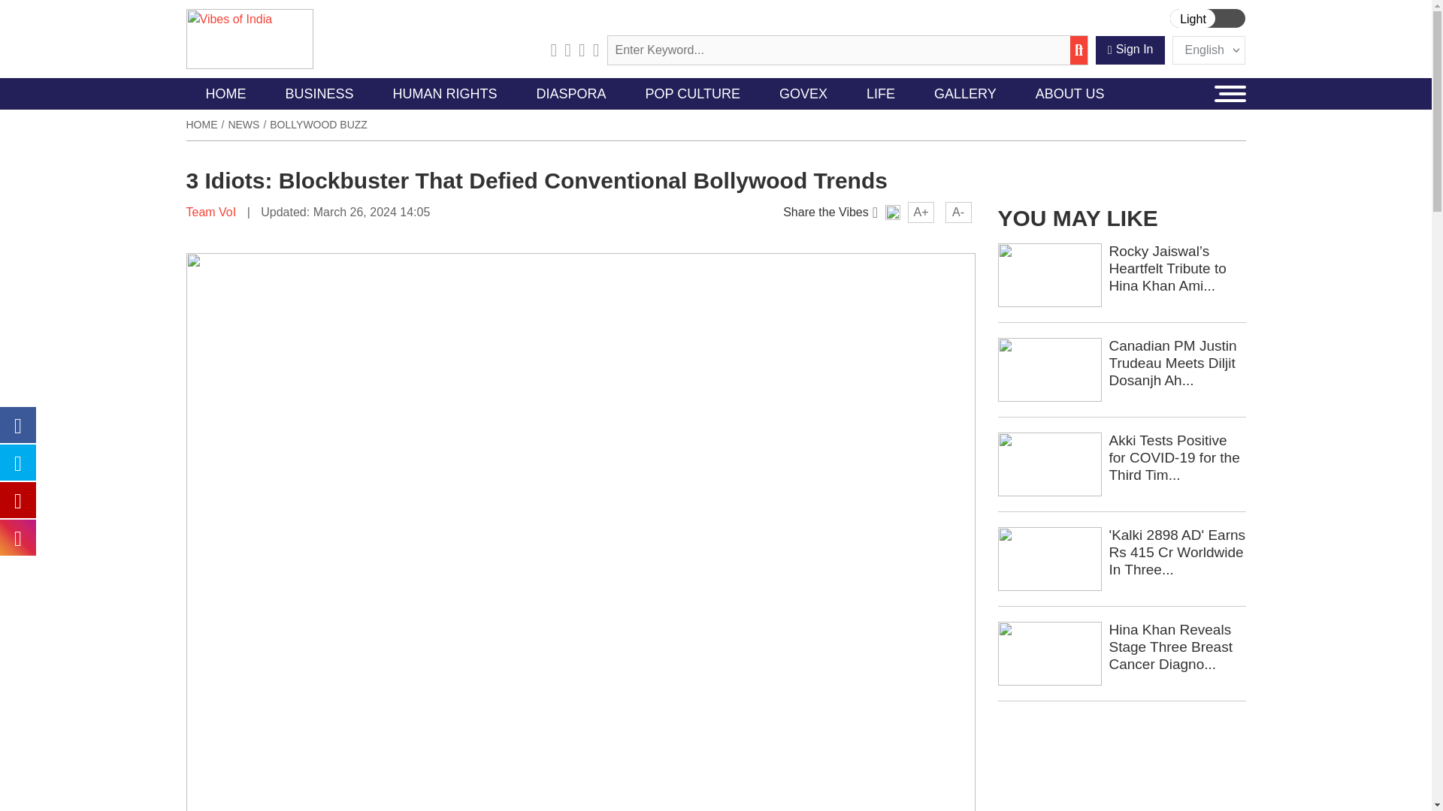 The image size is (1443, 811). Describe the element at coordinates (965, 93) in the screenshot. I see `GALLERY` at that location.